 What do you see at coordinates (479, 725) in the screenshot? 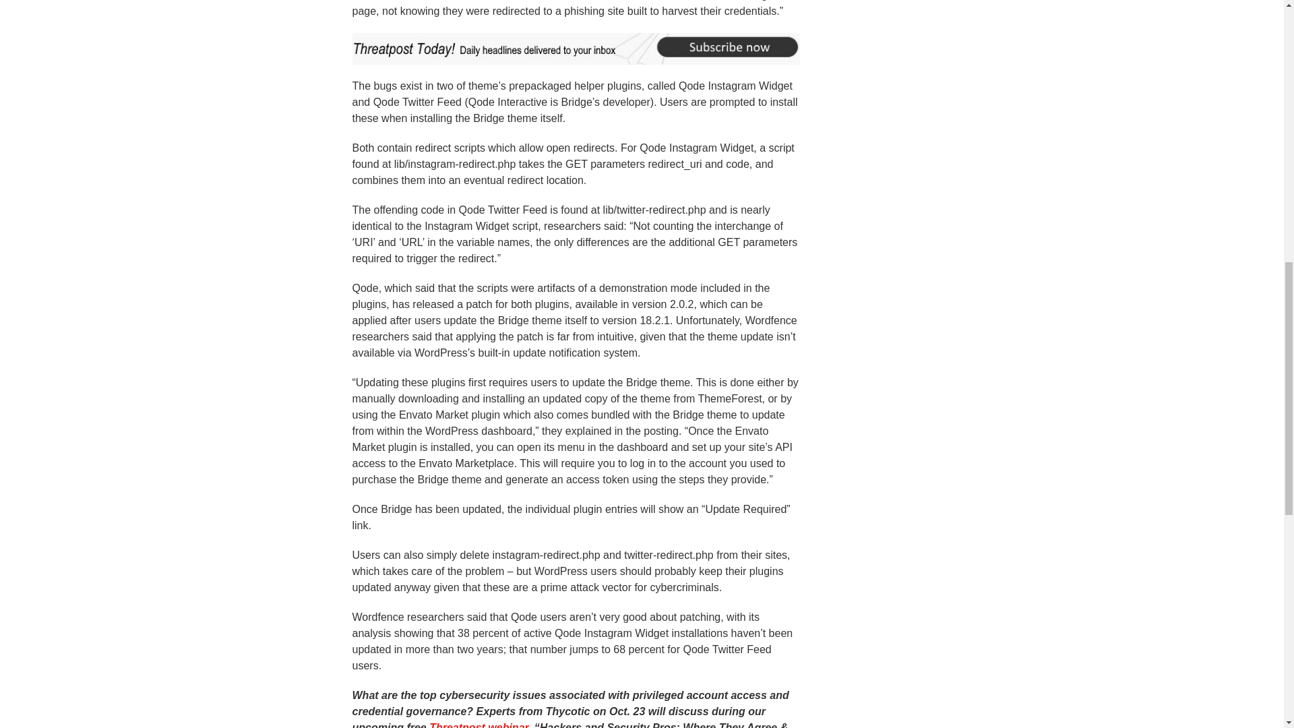
I see `Threatpost webinar` at bounding box center [479, 725].